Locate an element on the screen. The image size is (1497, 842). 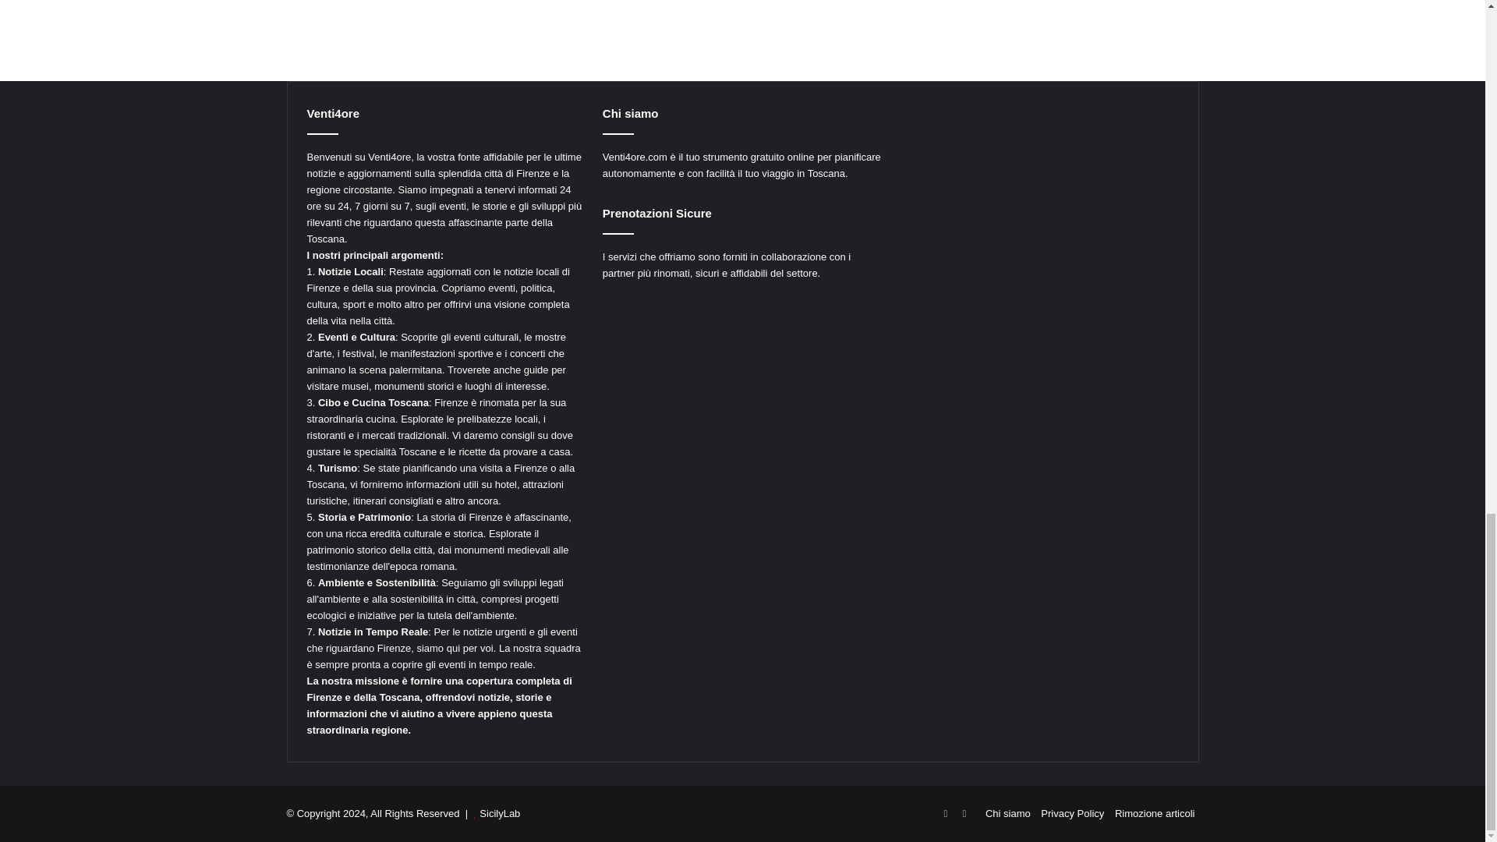
Chi siamo is located at coordinates (1007, 812).